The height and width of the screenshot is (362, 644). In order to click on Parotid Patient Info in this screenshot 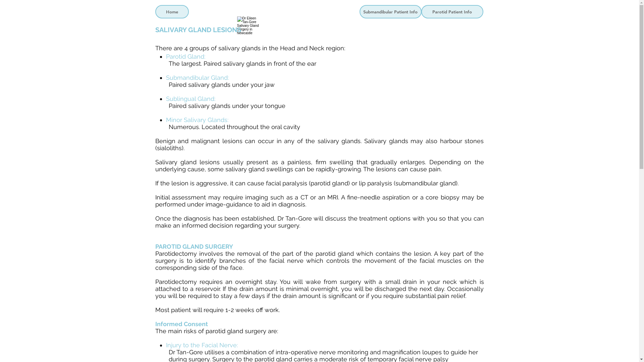, I will do `click(452, 12)`.